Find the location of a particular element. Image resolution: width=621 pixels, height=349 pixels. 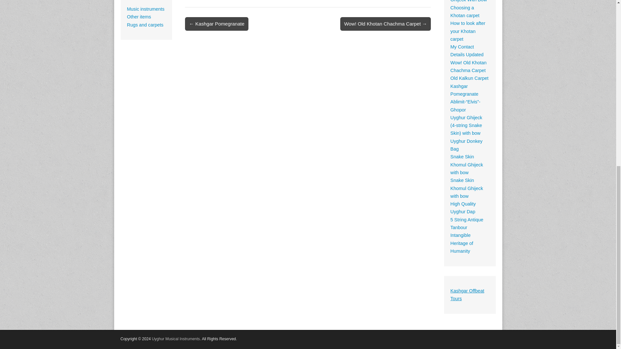

Kashgar Pomegranate is located at coordinates (464, 90).